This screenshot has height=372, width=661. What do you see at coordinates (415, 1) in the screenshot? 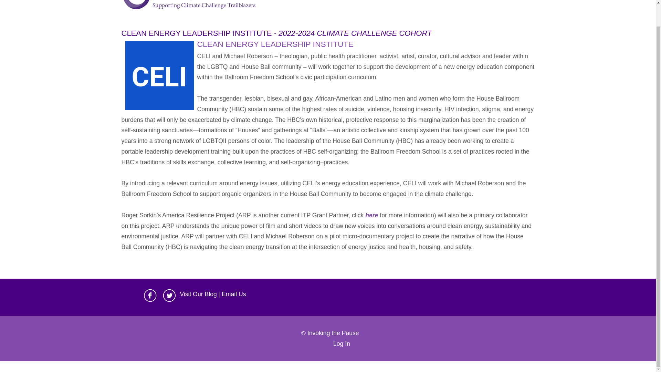
I see `HAPPENINGS` at bounding box center [415, 1].